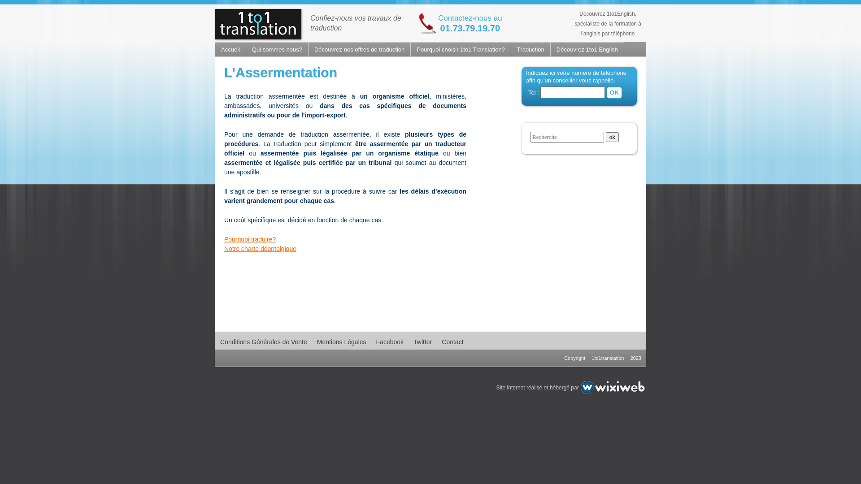 The width and height of the screenshot is (861, 484). Describe the element at coordinates (461, 49) in the screenshot. I see `Pourquoi choisir 1to1 Translation?` at that location.